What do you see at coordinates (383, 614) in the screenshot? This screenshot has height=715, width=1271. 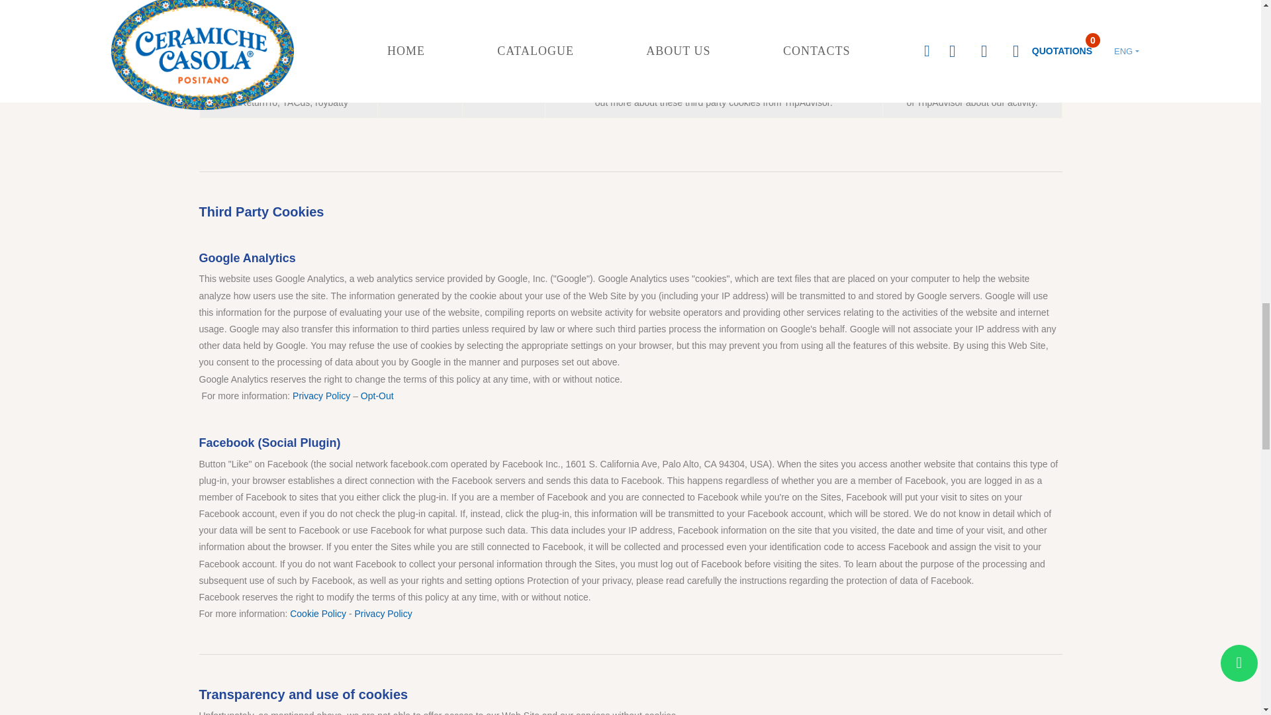 I see `Privacy Policy` at bounding box center [383, 614].